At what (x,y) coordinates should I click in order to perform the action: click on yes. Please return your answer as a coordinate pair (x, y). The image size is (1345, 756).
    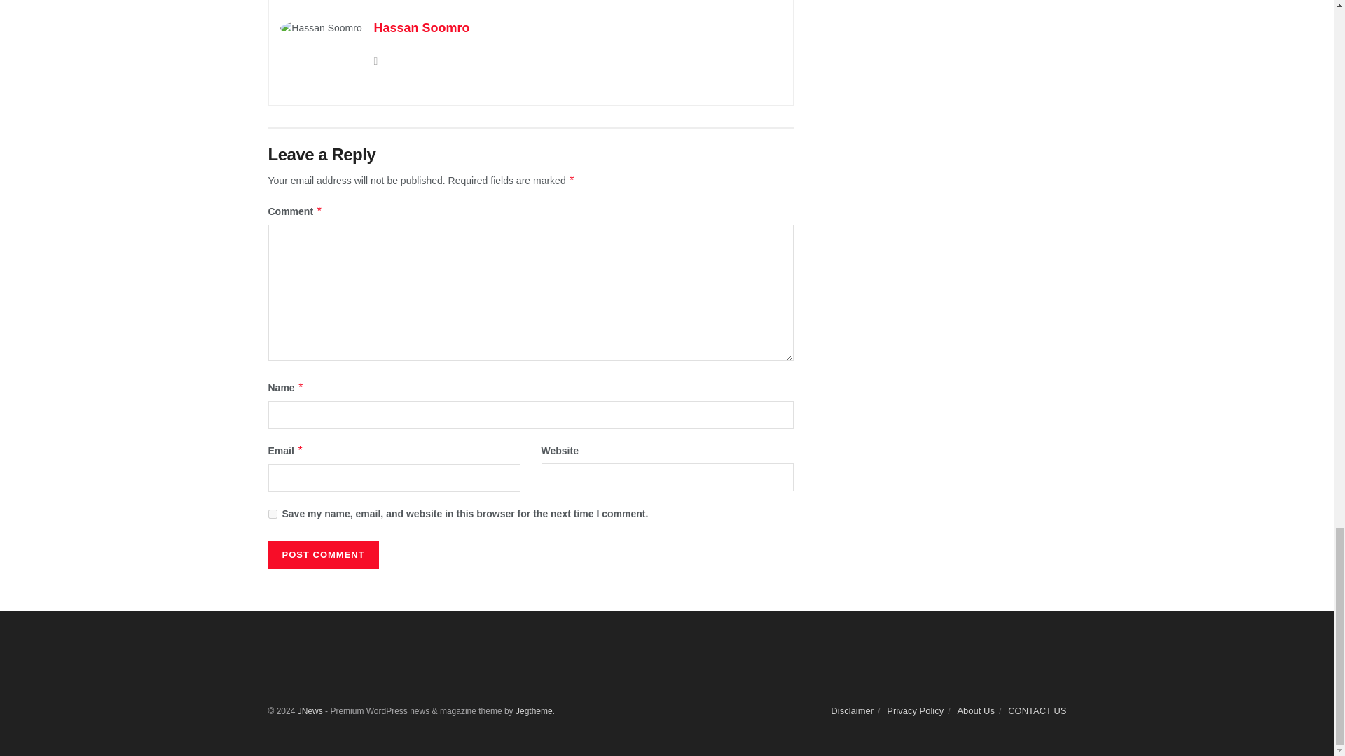
    Looking at the image, I should click on (272, 514).